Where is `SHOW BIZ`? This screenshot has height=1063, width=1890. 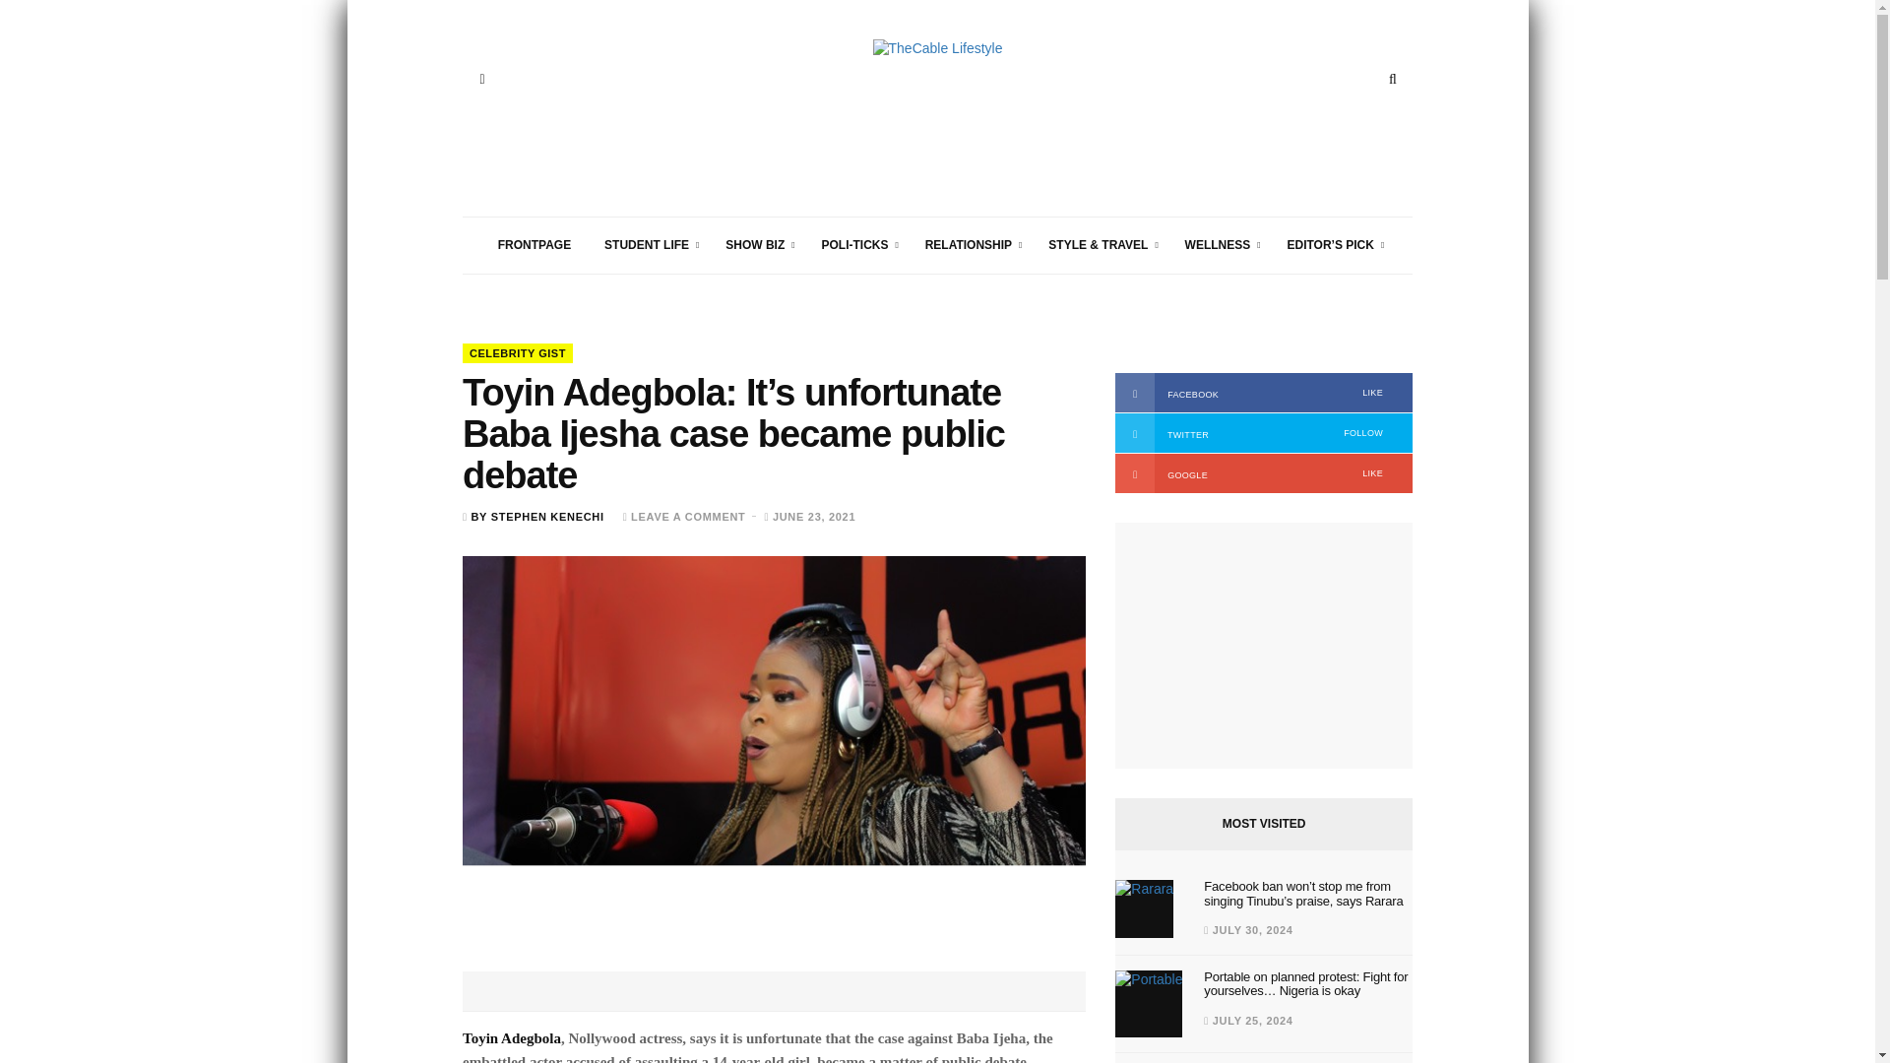 SHOW BIZ is located at coordinates (756, 245).